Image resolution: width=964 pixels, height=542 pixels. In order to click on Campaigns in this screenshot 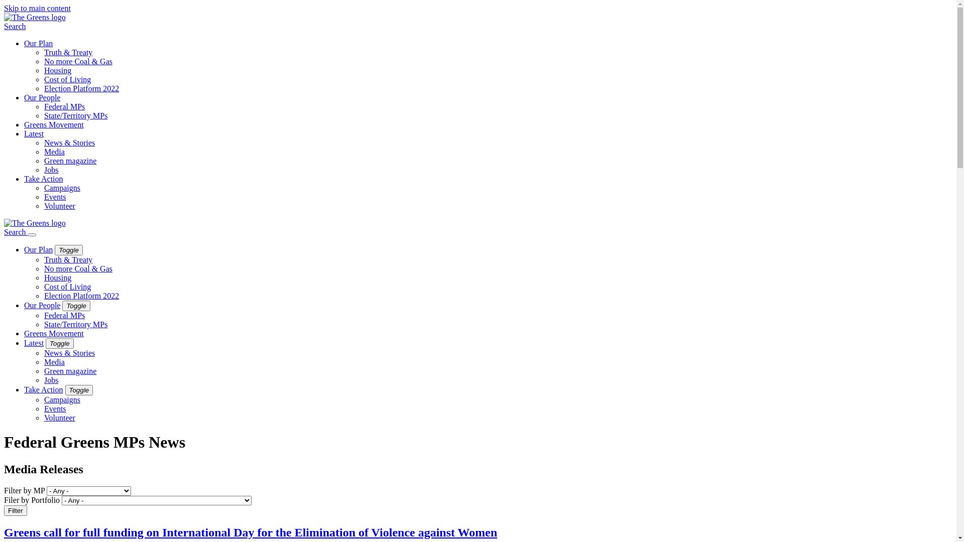, I will do `click(62, 188)`.